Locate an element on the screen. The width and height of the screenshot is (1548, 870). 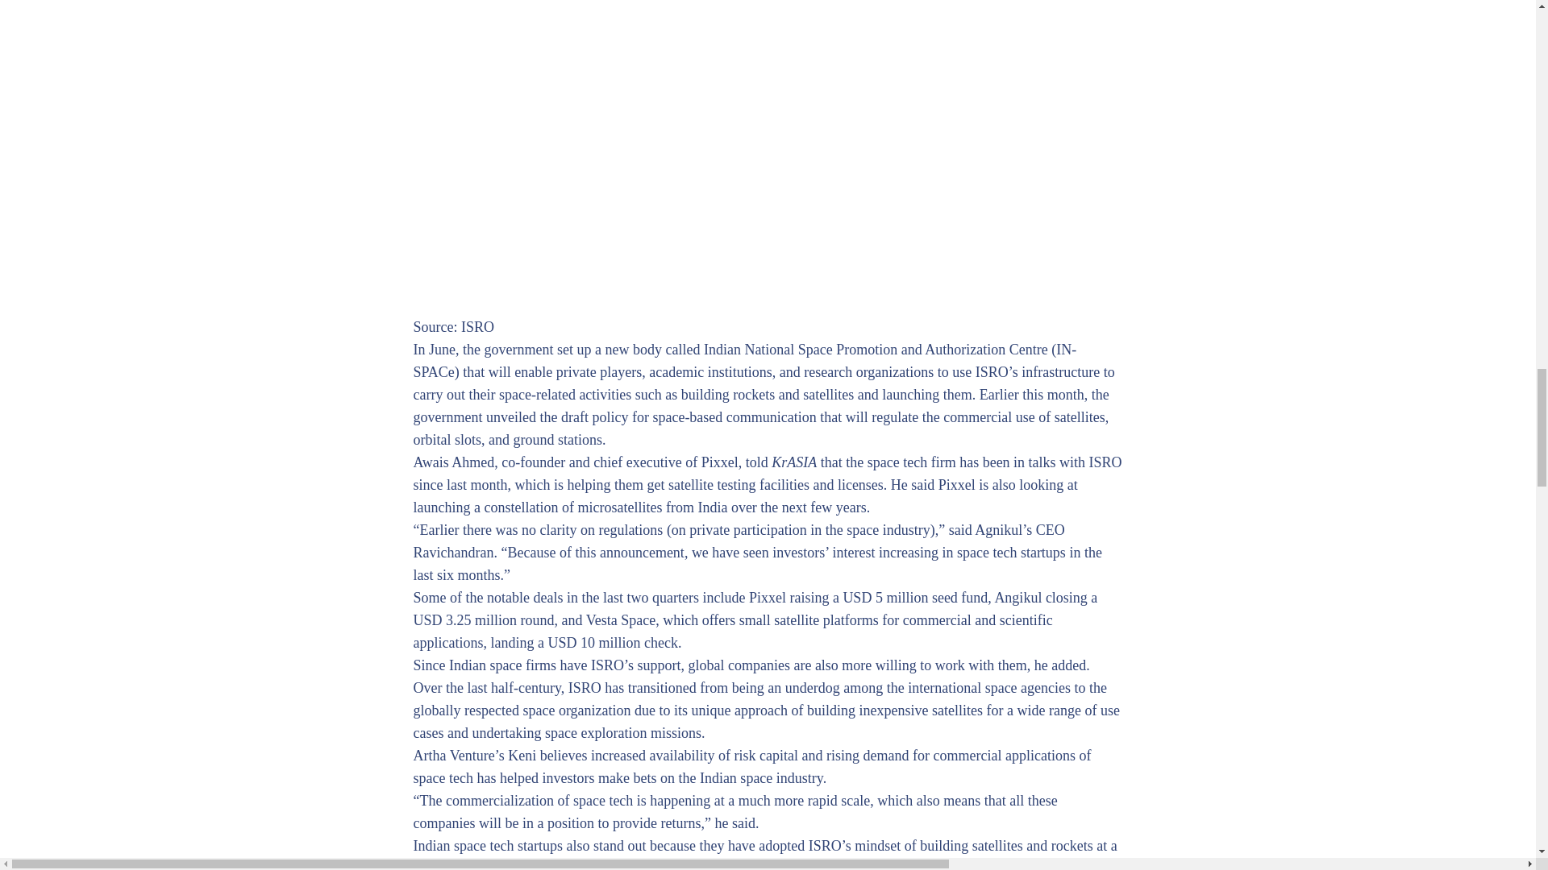
USD 5 million is located at coordinates (884, 598).